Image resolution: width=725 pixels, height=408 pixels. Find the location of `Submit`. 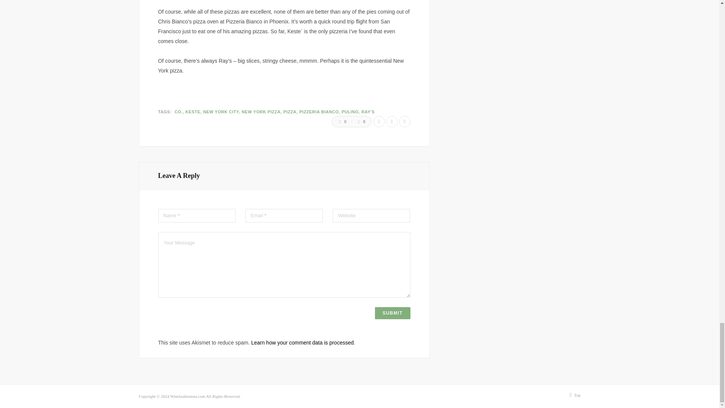

Submit is located at coordinates (392, 313).